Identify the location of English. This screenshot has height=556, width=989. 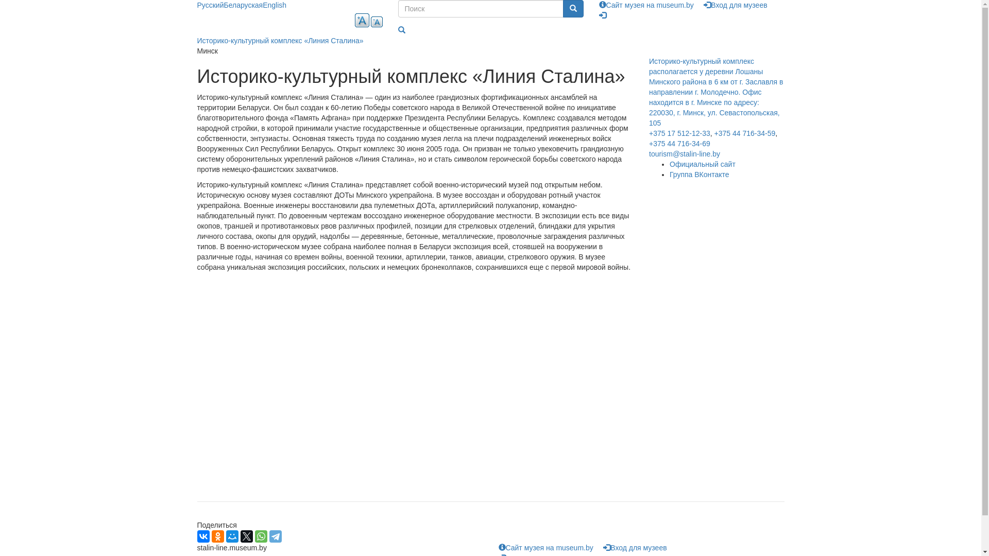
(275, 5).